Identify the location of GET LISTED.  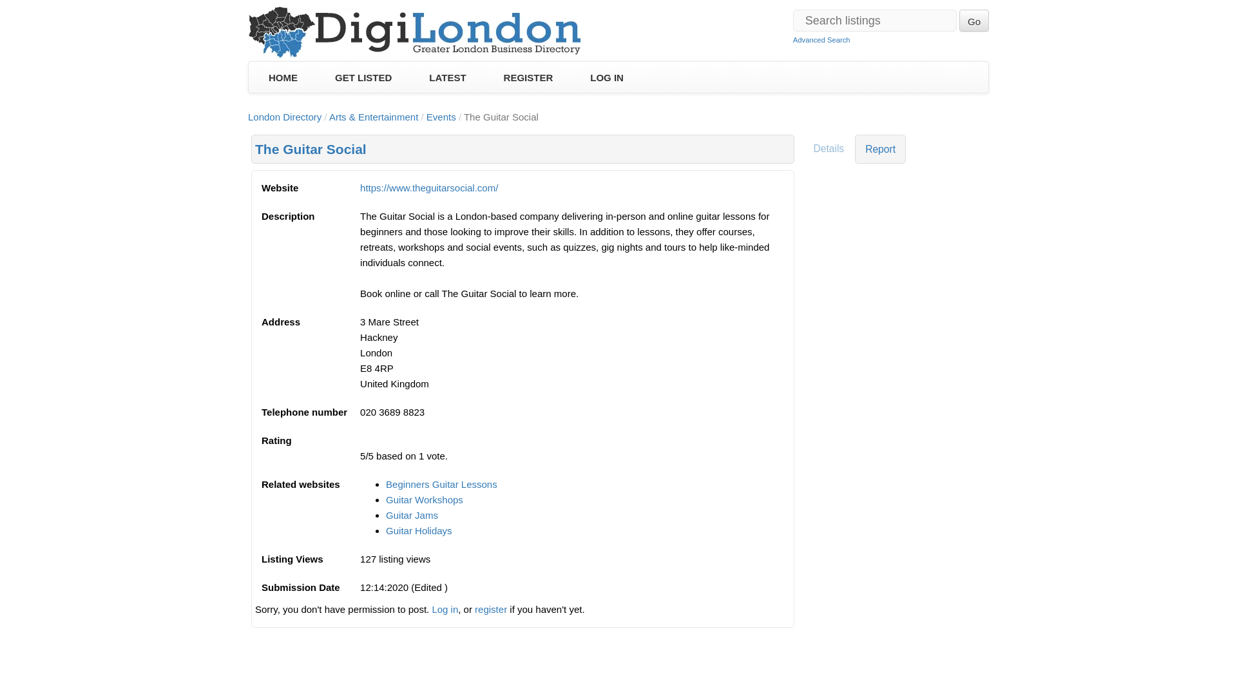
(363, 77).